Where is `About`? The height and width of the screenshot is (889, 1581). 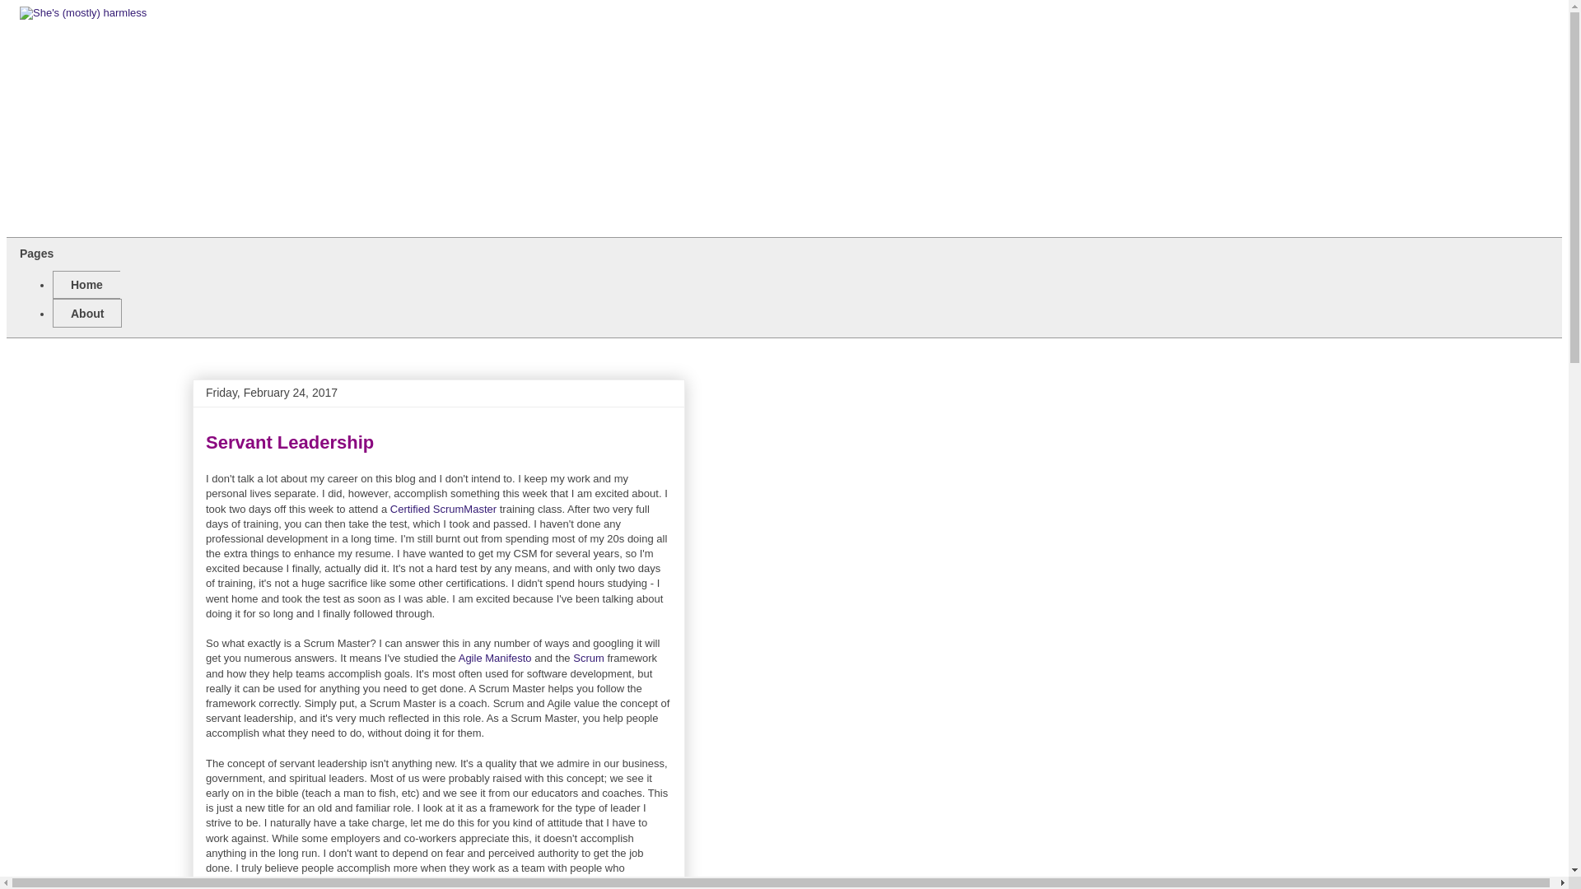
About is located at coordinates (86, 313).